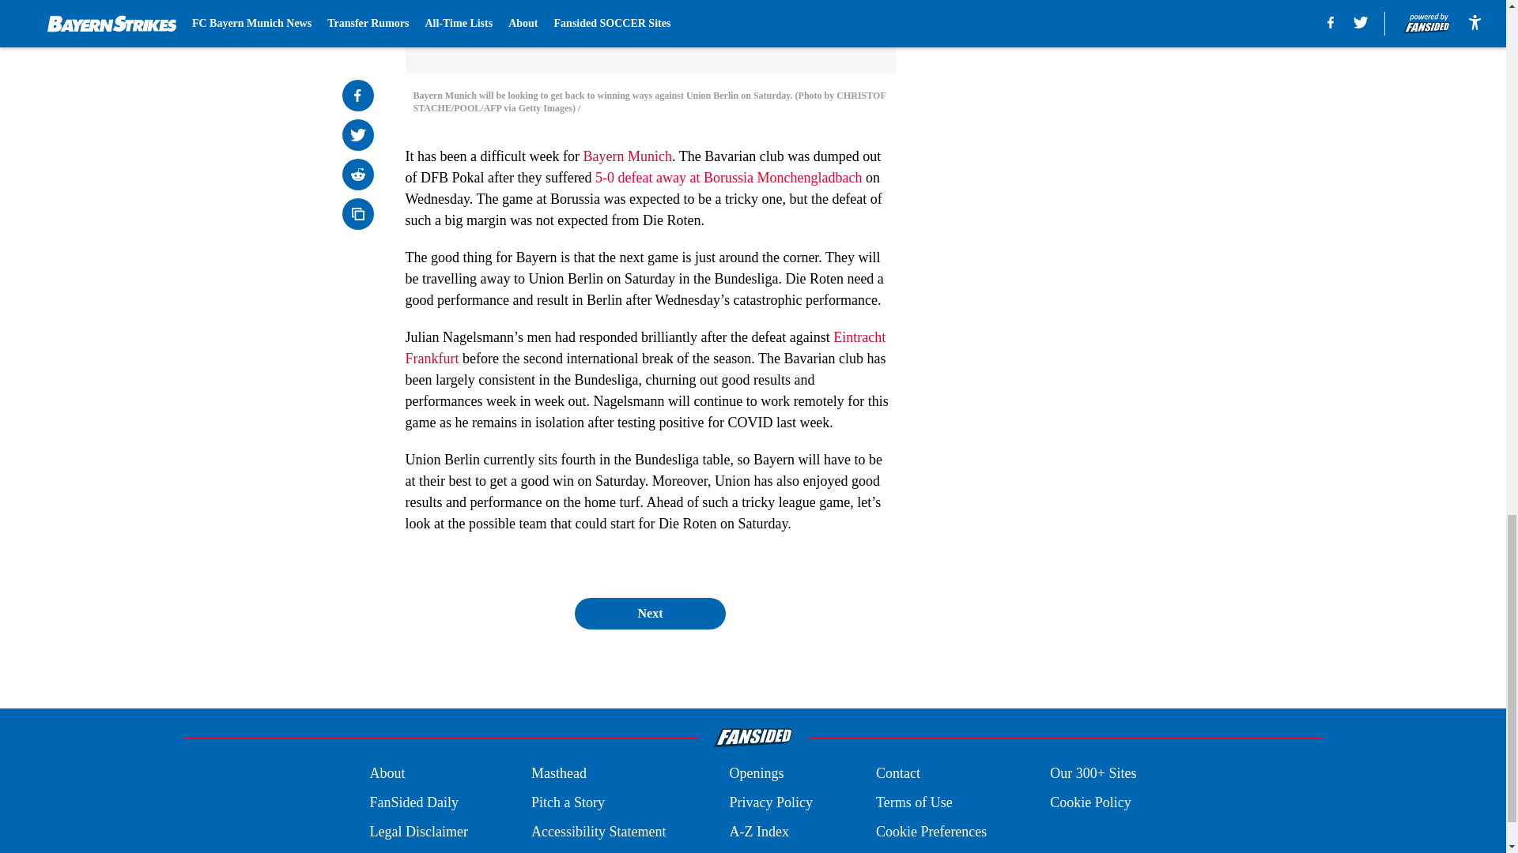 This screenshot has height=853, width=1518. I want to click on A-Z Index, so click(757, 832).